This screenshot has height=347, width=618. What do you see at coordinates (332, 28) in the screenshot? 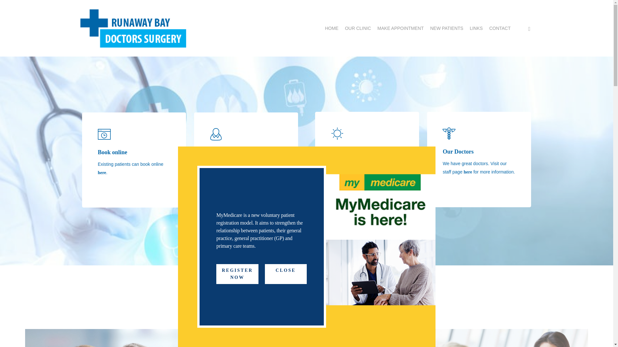
I see `HOME` at bounding box center [332, 28].